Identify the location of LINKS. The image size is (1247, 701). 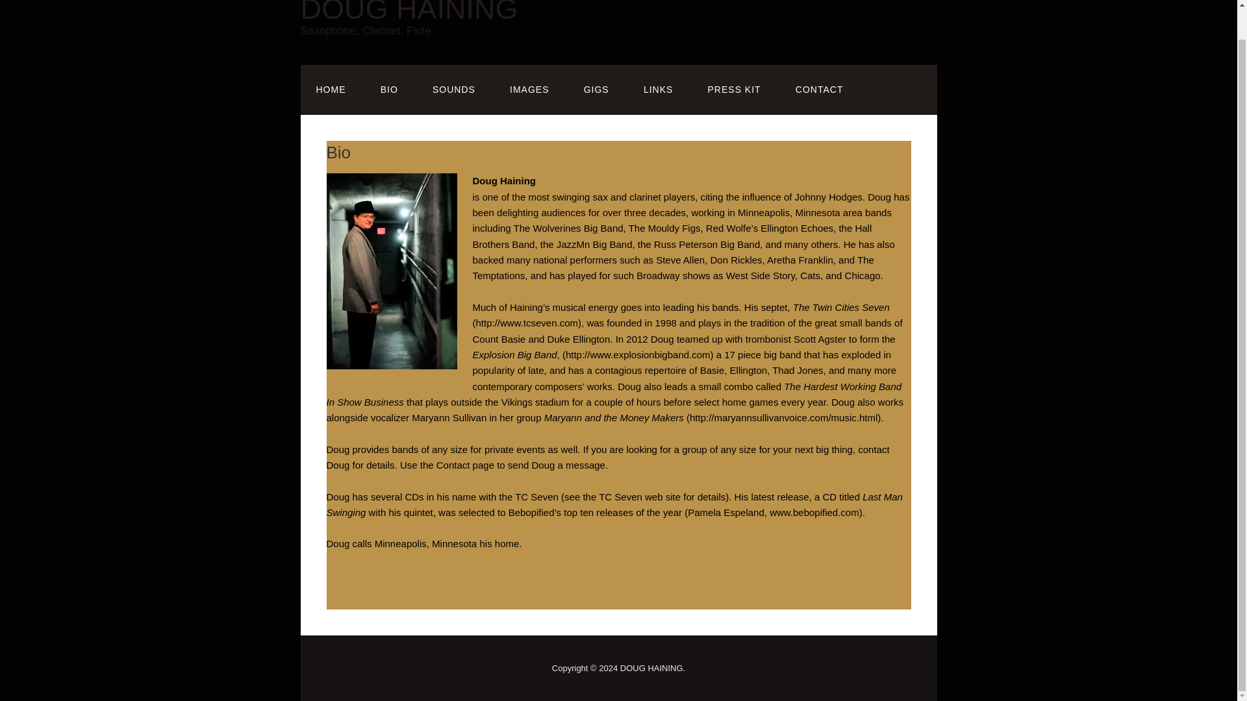
(658, 90).